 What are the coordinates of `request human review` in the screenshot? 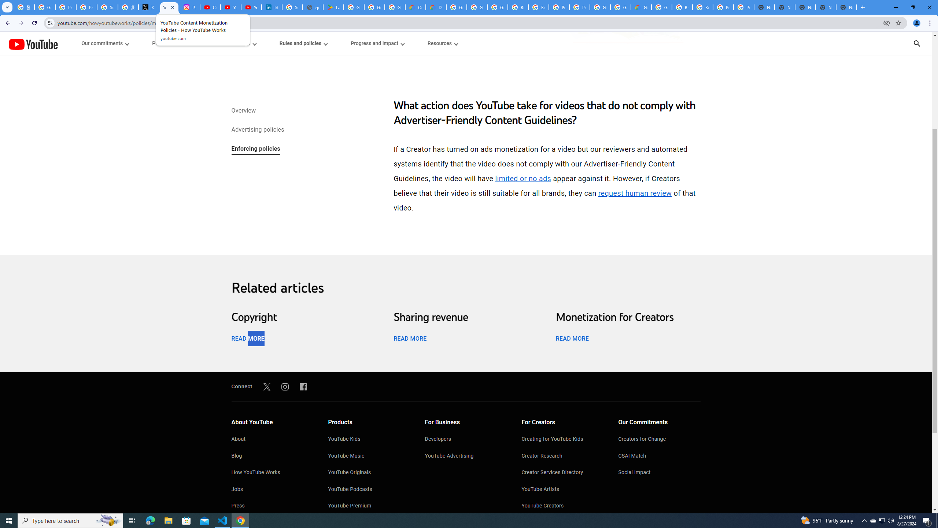 It's located at (635, 194).